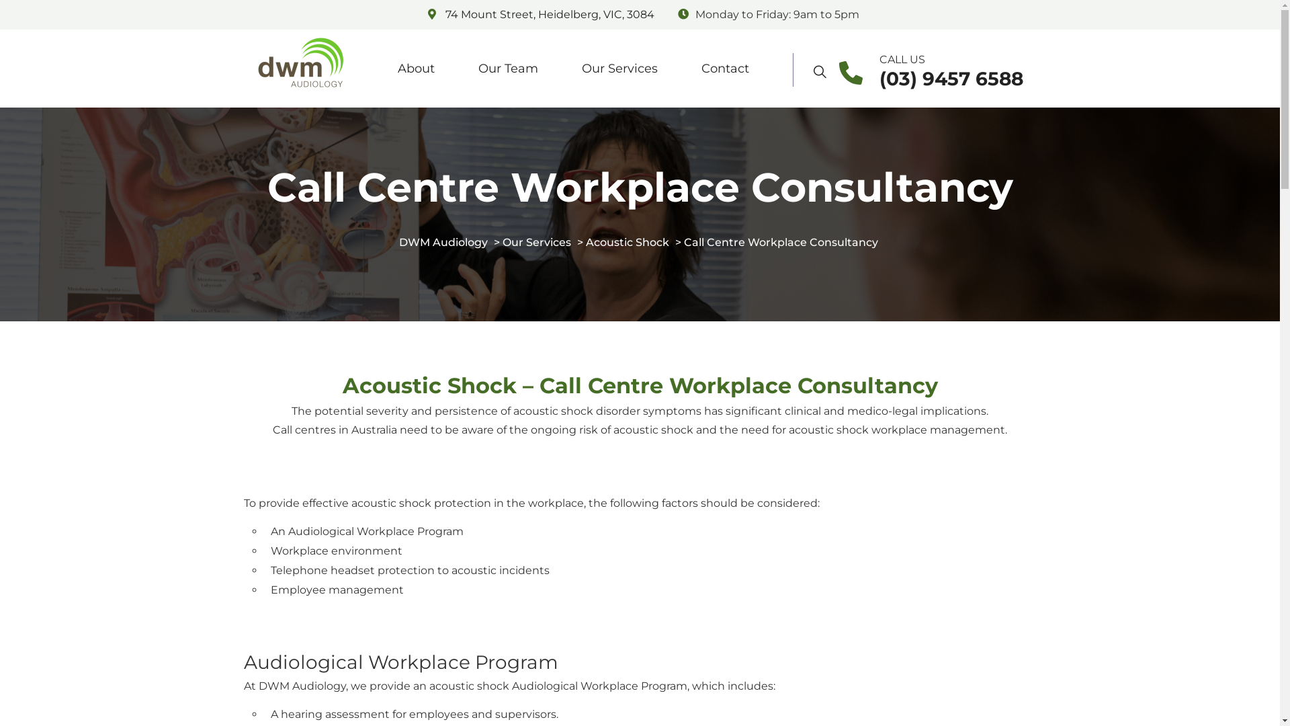 This screenshot has height=726, width=1290. I want to click on DWM Audiology, so click(443, 242).